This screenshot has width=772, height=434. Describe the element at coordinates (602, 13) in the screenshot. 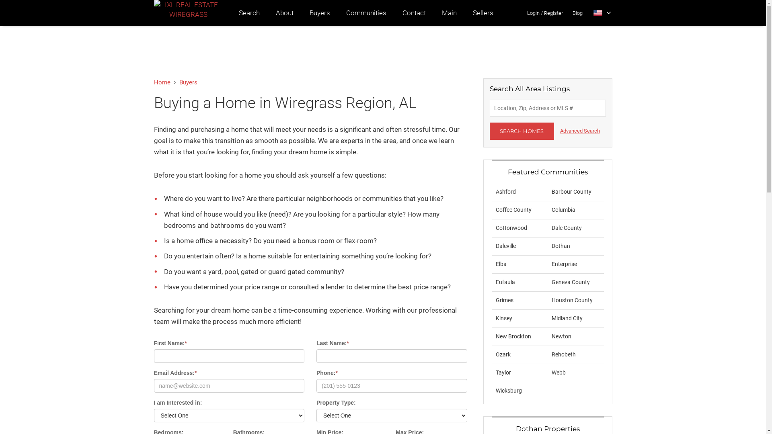

I see `Select Language` at that location.